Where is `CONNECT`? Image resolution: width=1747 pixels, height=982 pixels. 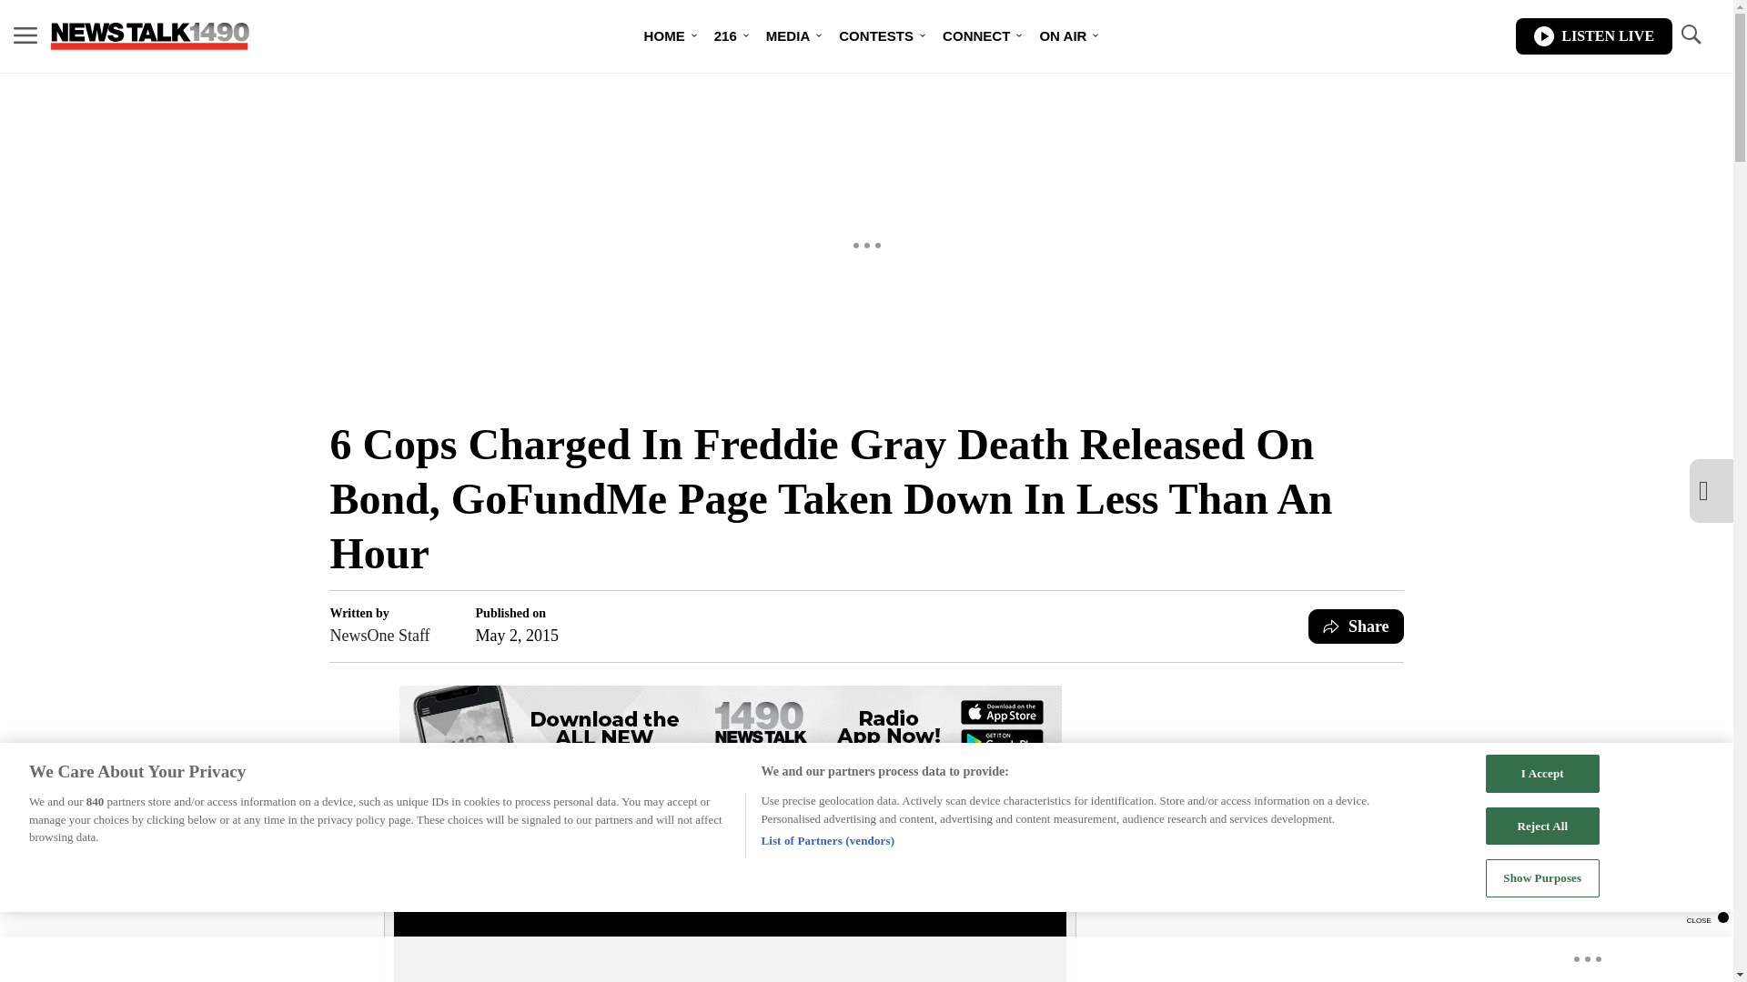
CONNECT is located at coordinates (975, 36).